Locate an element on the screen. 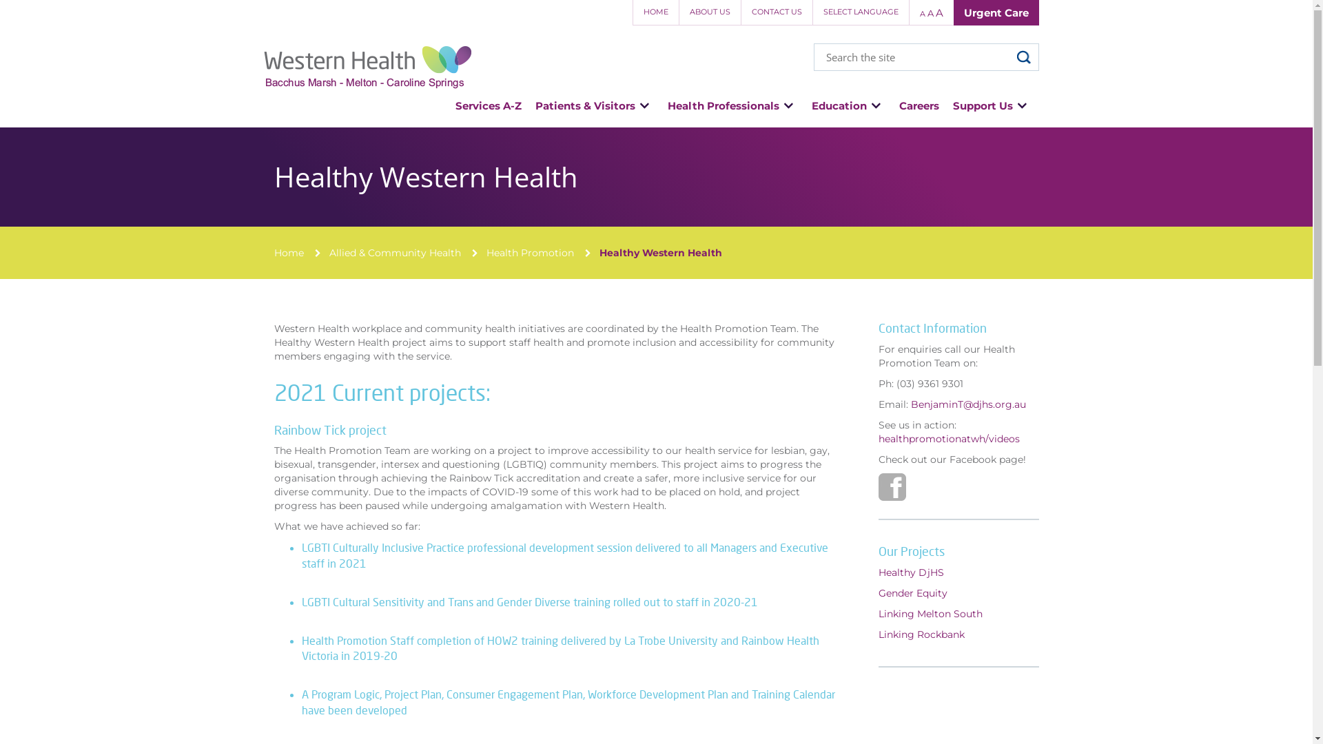 Image resolution: width=1323 pixels, height=744 pixels. Careers is located at coordinates (919, 106).